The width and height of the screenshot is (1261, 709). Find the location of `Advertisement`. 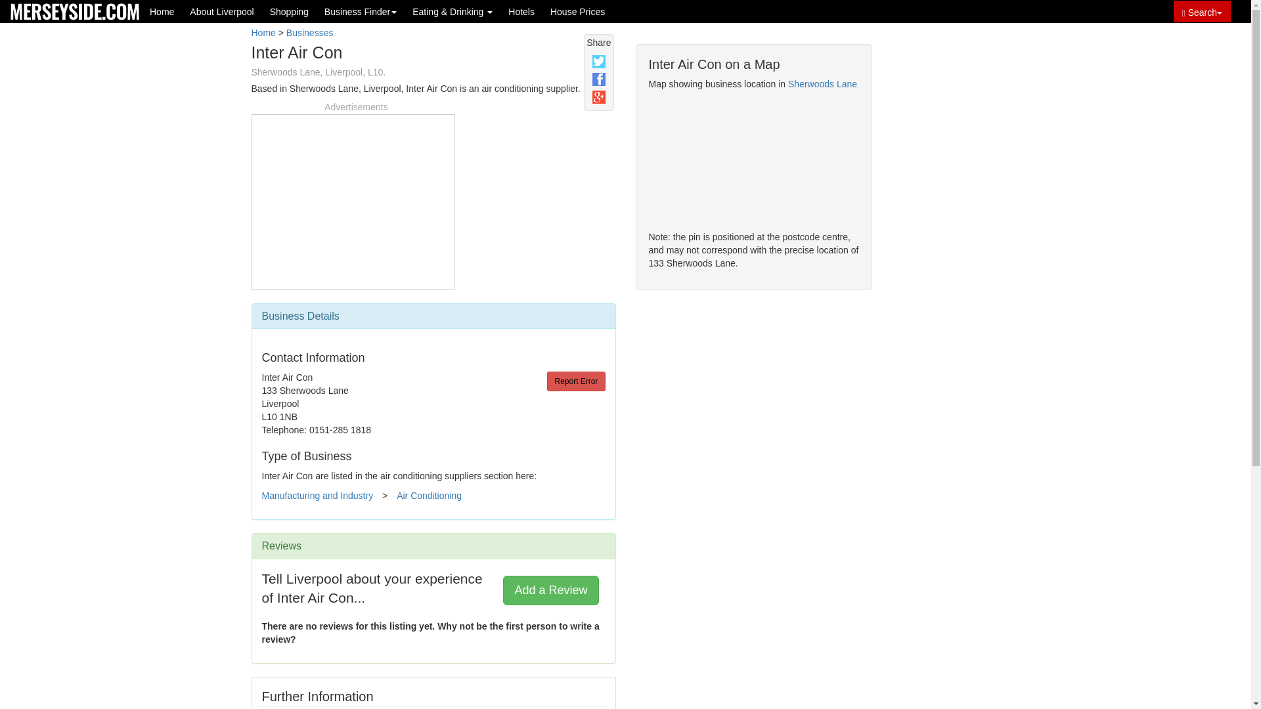

Advertisement is located at coordinates (946, 257).